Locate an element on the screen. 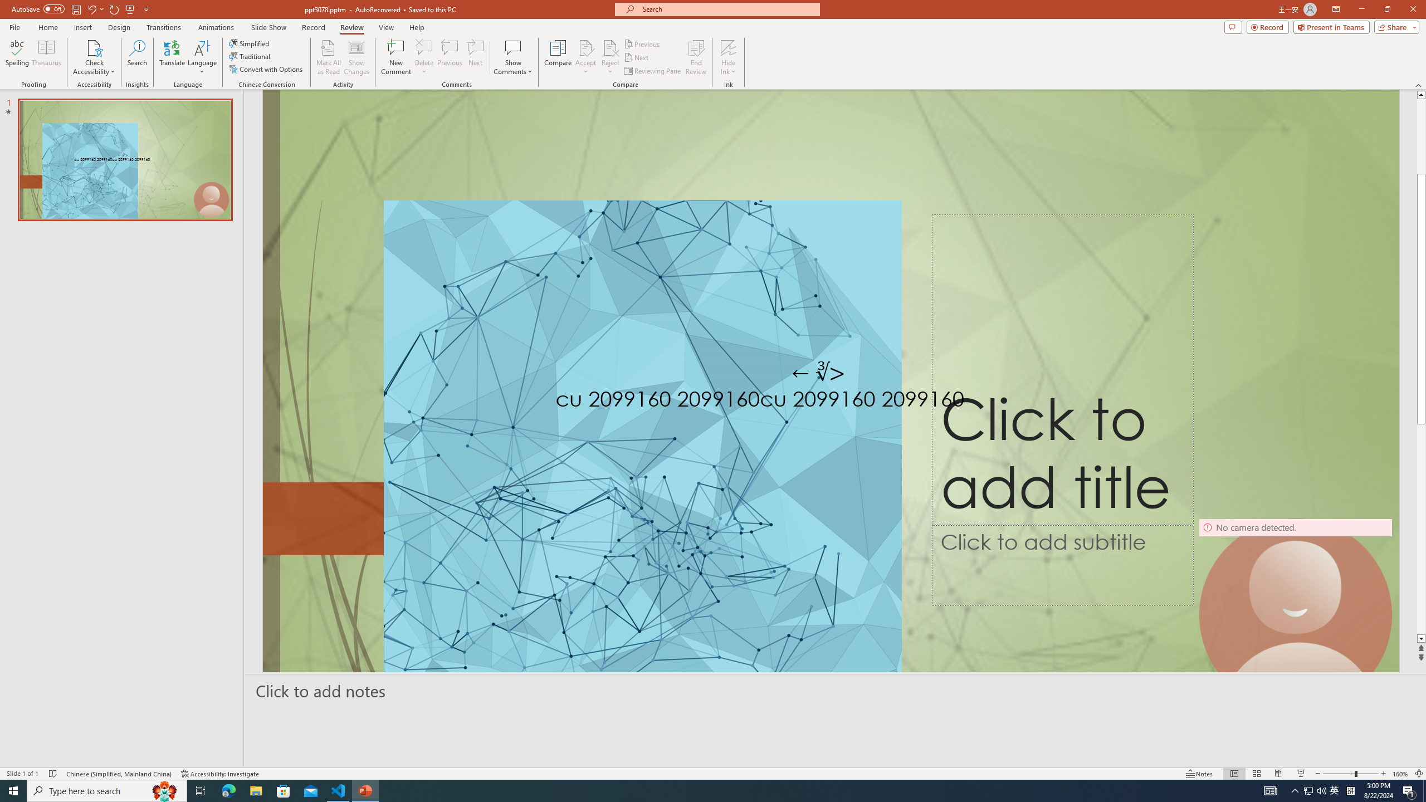 The image size is (1426, 802). Redo is located at coordinates (115, 9).